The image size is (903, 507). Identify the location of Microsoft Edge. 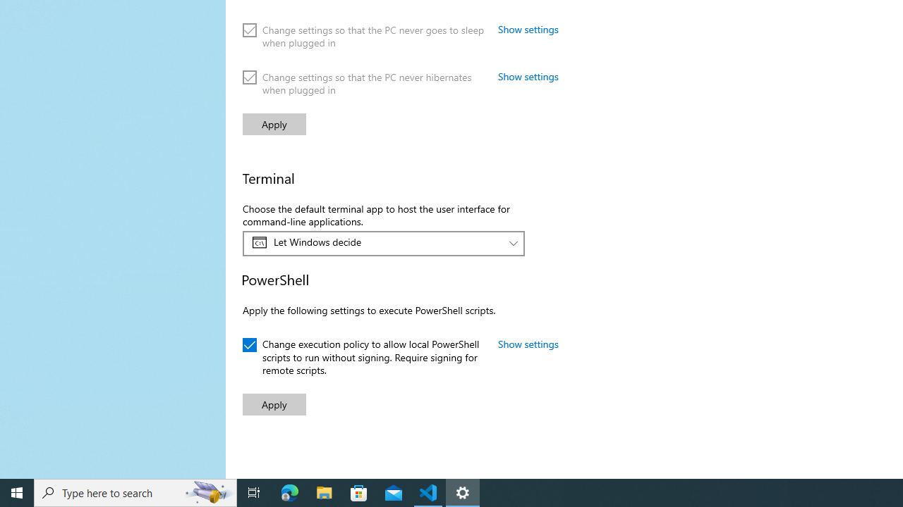
(290, 493).